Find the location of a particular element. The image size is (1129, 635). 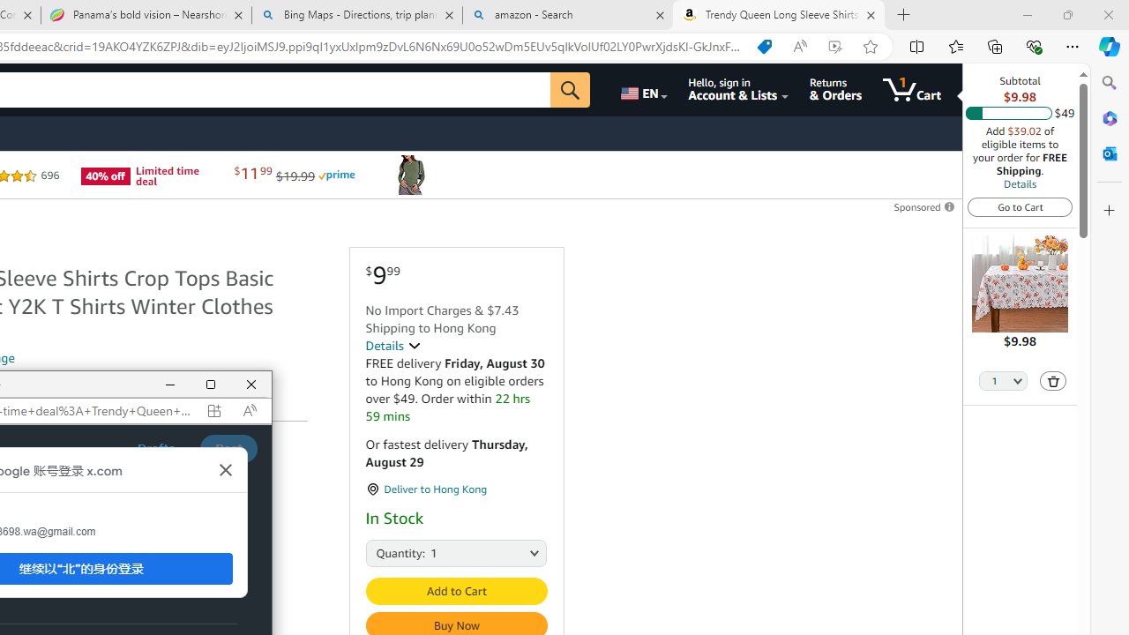

Delete is located at coordinates (1053, 381).